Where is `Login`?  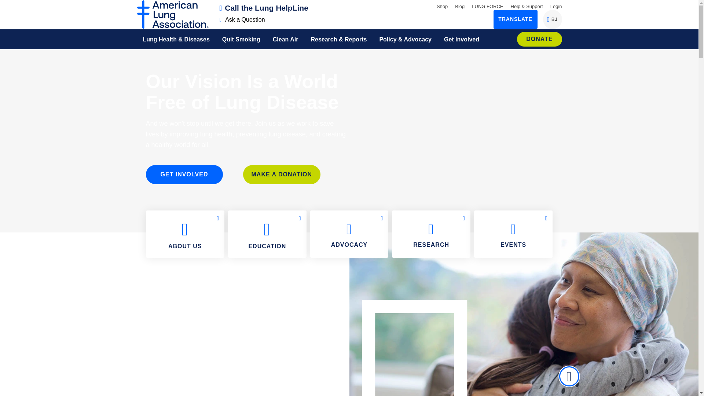 Login is located at coordinates (552, 19).